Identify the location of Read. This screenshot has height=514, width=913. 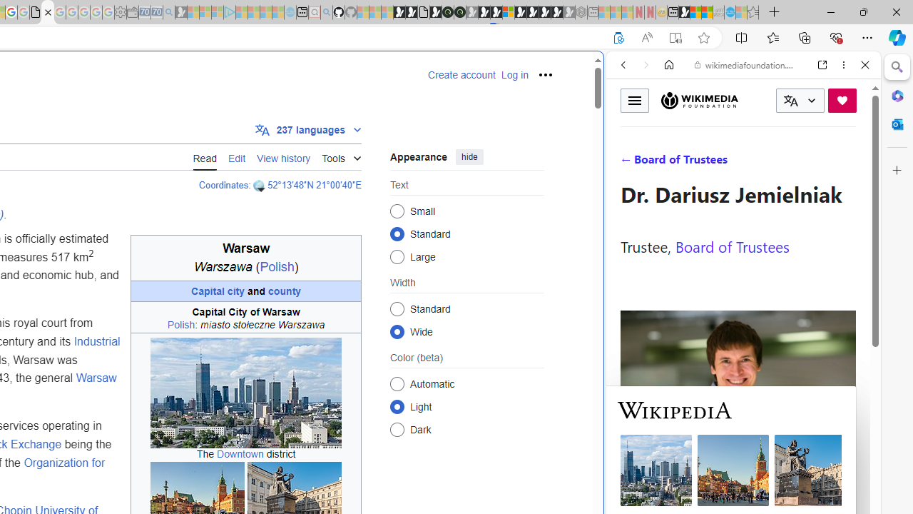
(205, 156).